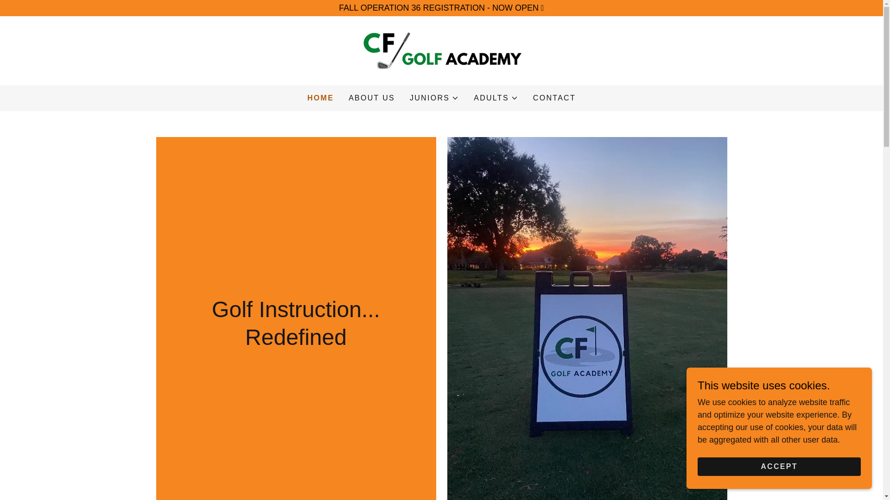  Describe the element at coordinates (320, 98) in the screenshot. I see `HOME` at that location.